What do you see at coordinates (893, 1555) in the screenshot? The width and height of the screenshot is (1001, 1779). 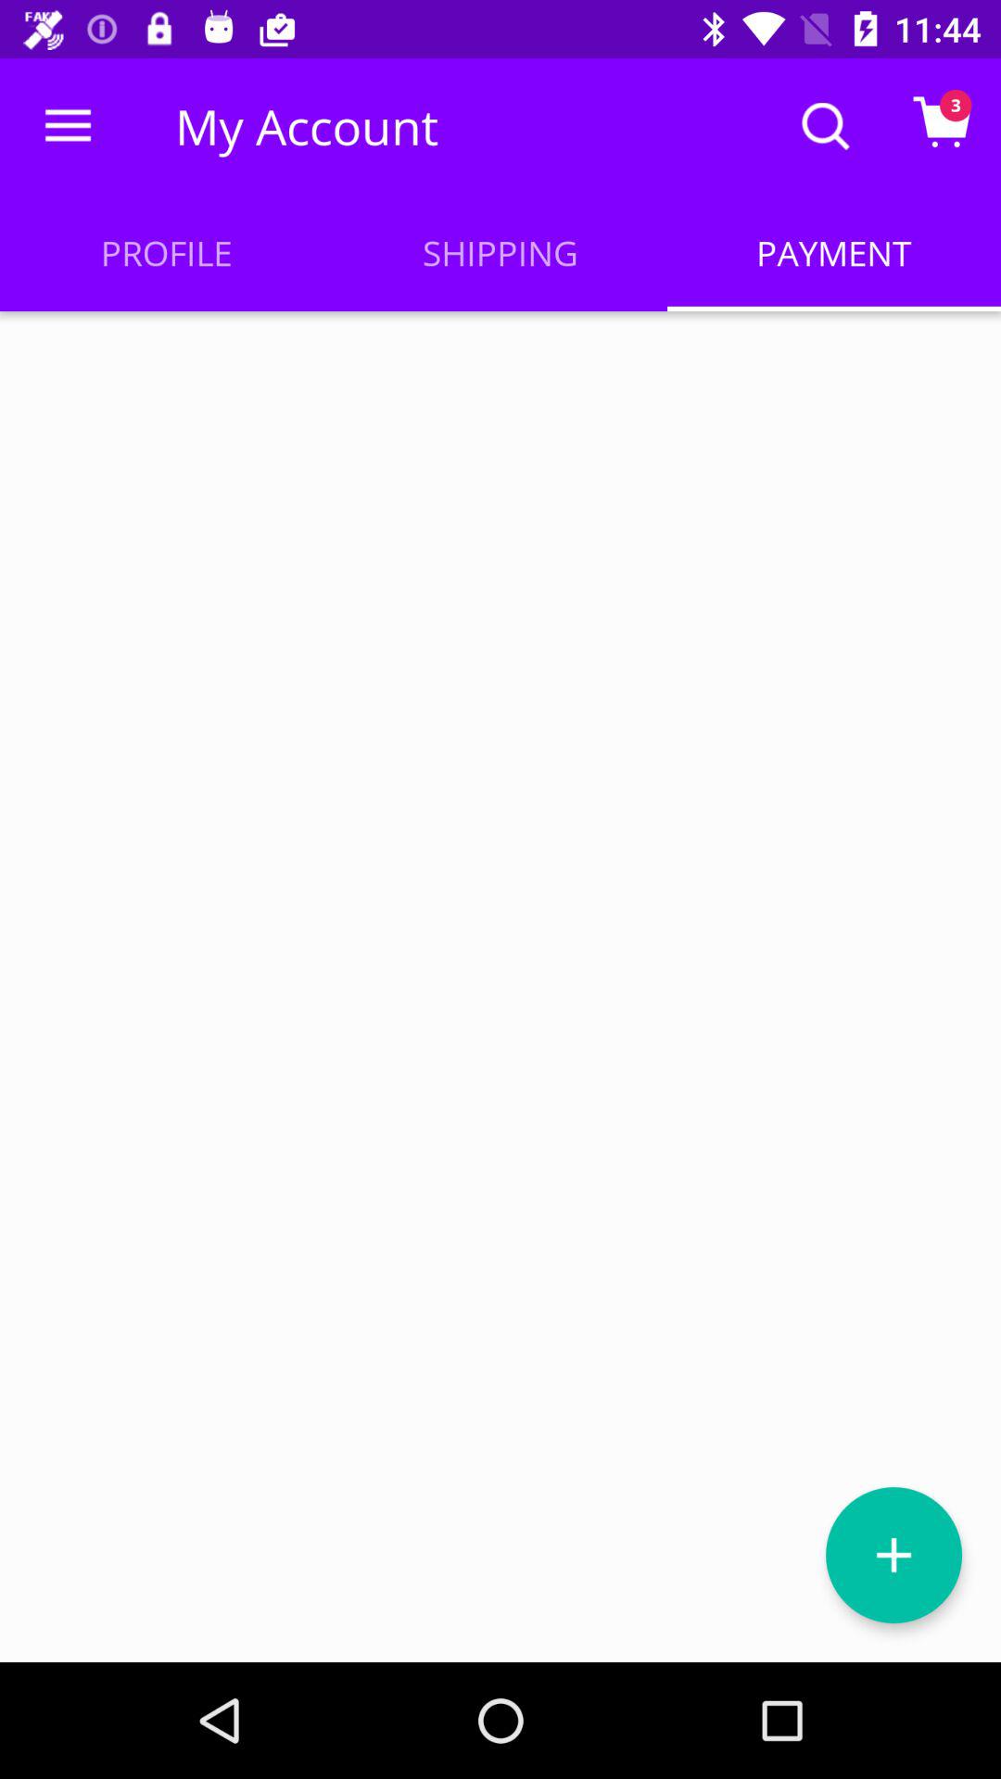 I see `add payment option` at bounding box center [893, 1555].